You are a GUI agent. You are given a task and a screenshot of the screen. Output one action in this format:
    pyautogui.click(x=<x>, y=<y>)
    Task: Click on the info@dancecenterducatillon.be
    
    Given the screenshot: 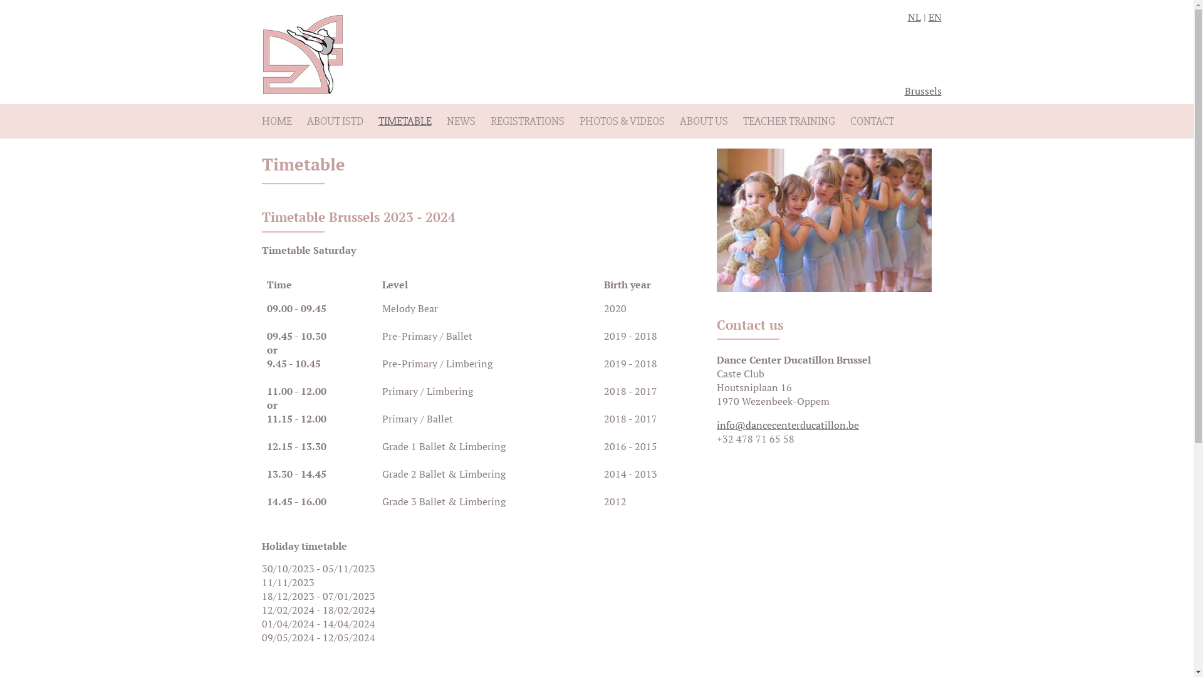 What is the action you would take?
    pyautogui.click(x=788, y=425)
    